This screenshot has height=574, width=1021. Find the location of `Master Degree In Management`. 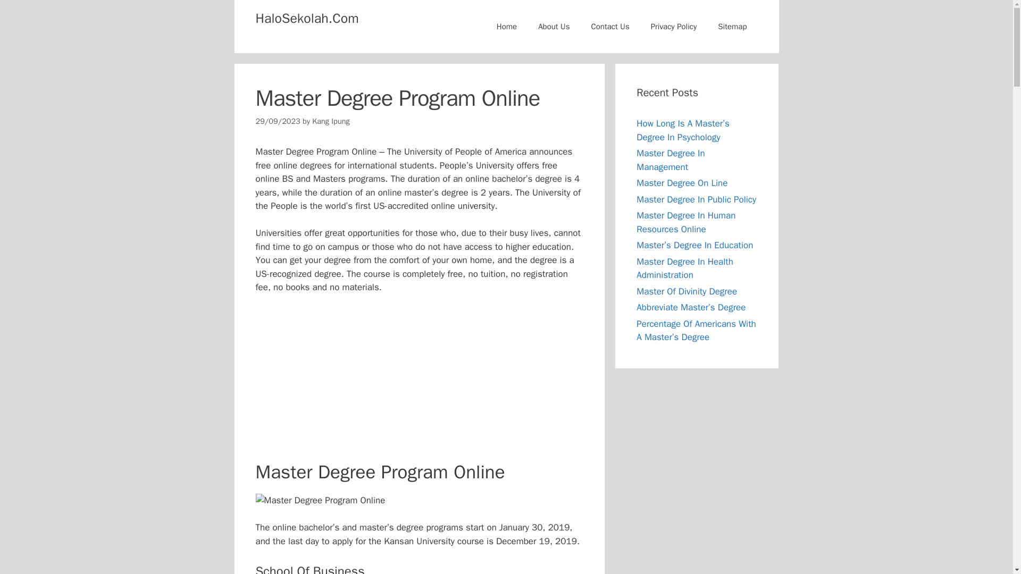

Master Degree In Management is located at coordinates (670, 160).